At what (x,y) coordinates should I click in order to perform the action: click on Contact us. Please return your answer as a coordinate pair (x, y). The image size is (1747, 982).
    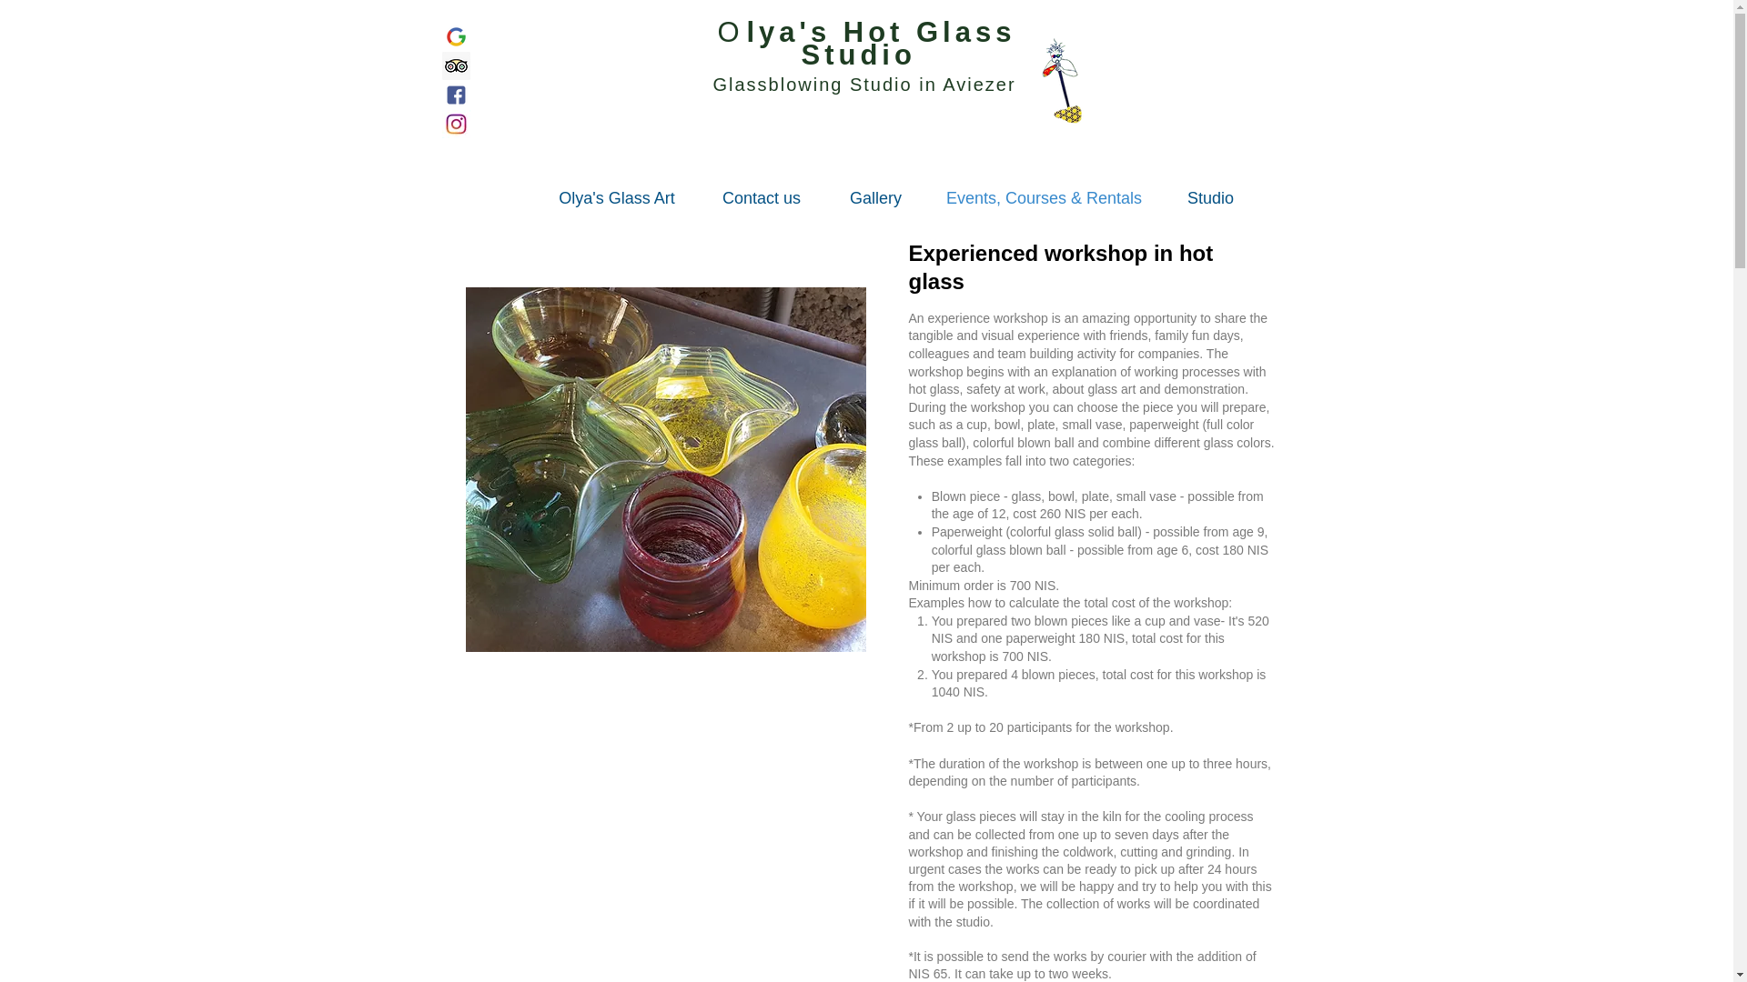
    Looking at the image, I should click on (761, 197).